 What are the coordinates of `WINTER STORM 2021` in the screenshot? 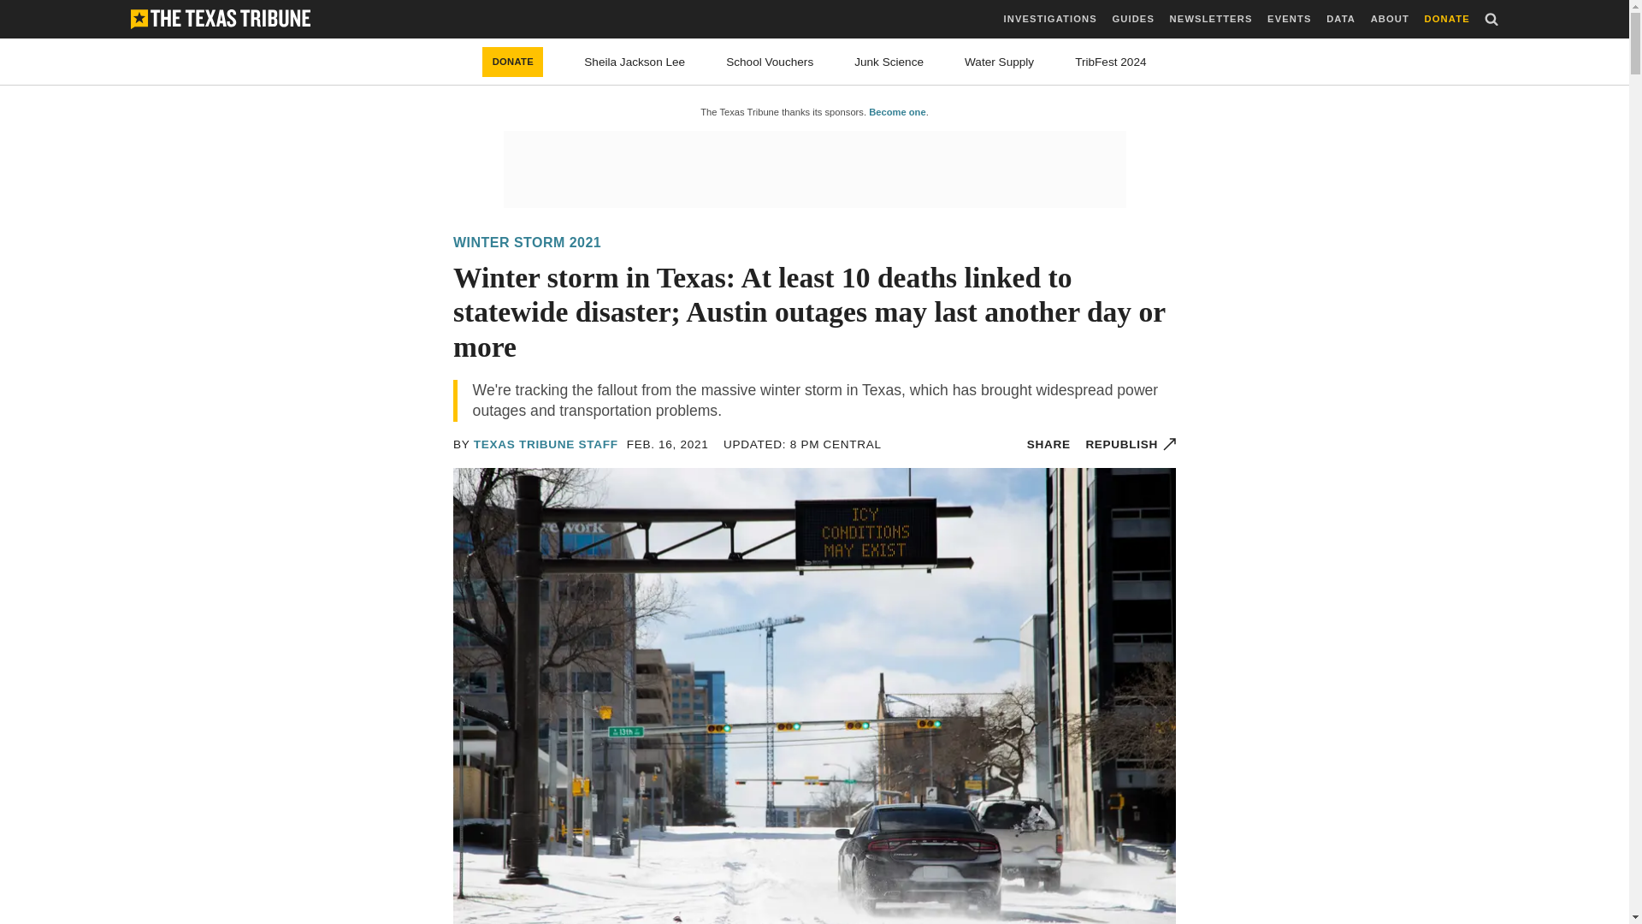 It's located at (527, 242).